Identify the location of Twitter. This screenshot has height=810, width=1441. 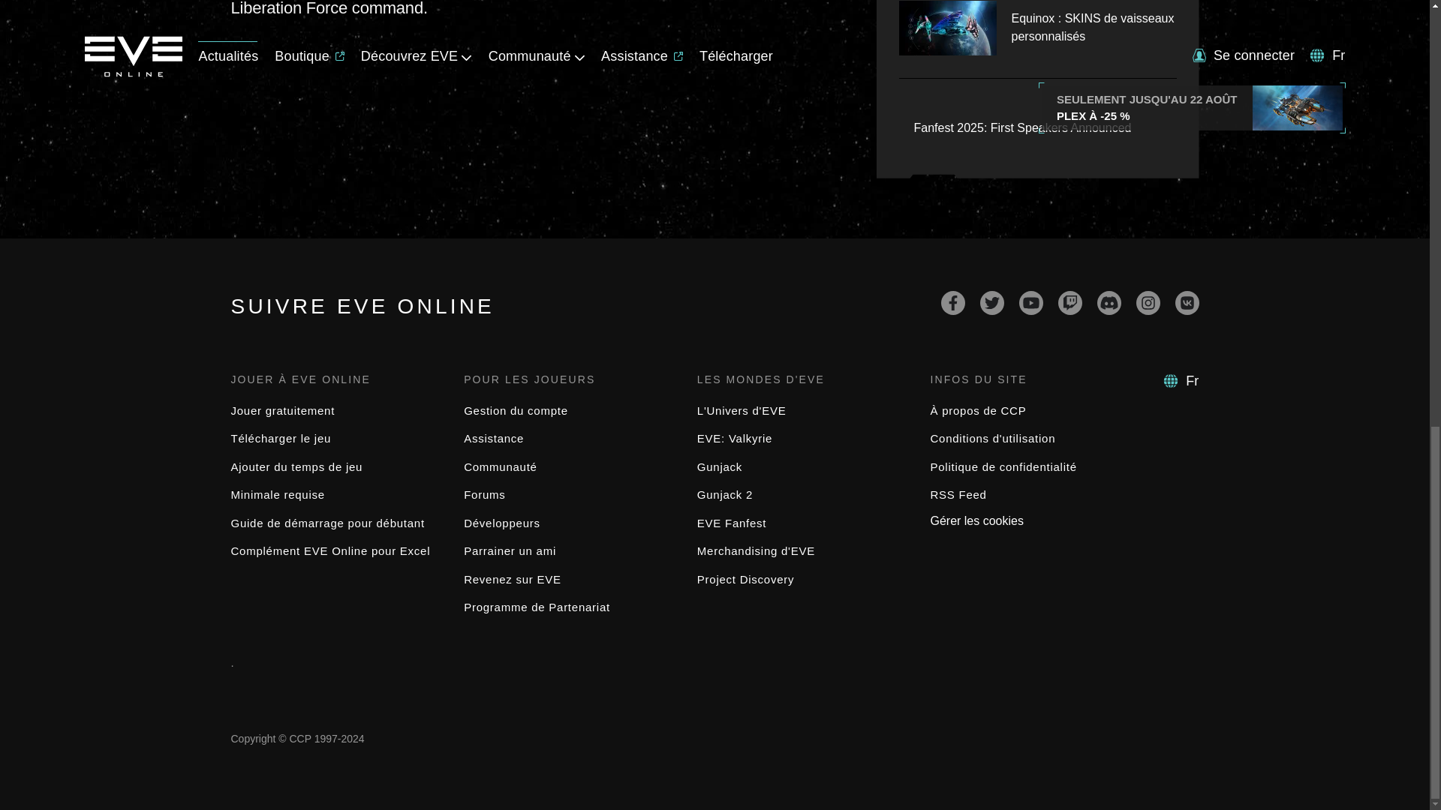
(992, 303).